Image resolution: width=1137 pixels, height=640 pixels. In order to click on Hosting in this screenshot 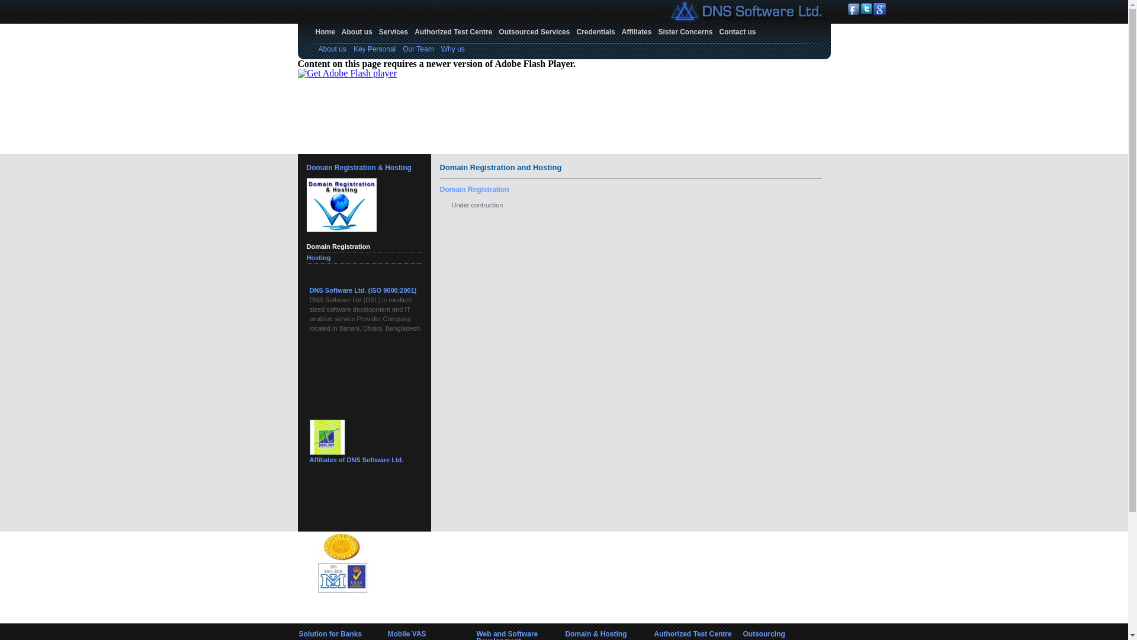, I will do `click(319, 258)`.